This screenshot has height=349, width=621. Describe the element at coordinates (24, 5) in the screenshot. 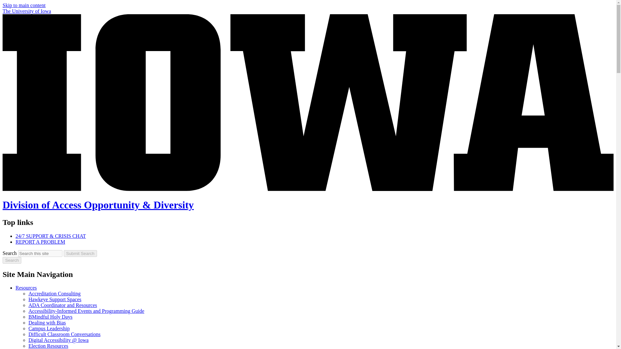

I see `Skip to main content` at that location.